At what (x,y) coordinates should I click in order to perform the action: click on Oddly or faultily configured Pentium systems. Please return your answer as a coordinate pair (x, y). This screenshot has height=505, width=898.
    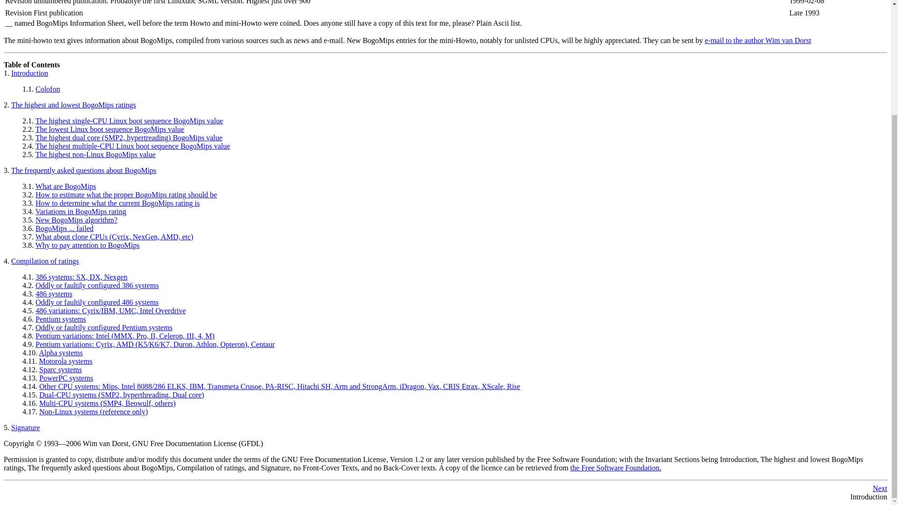
    Looking at the image, I should click on (104, 327).